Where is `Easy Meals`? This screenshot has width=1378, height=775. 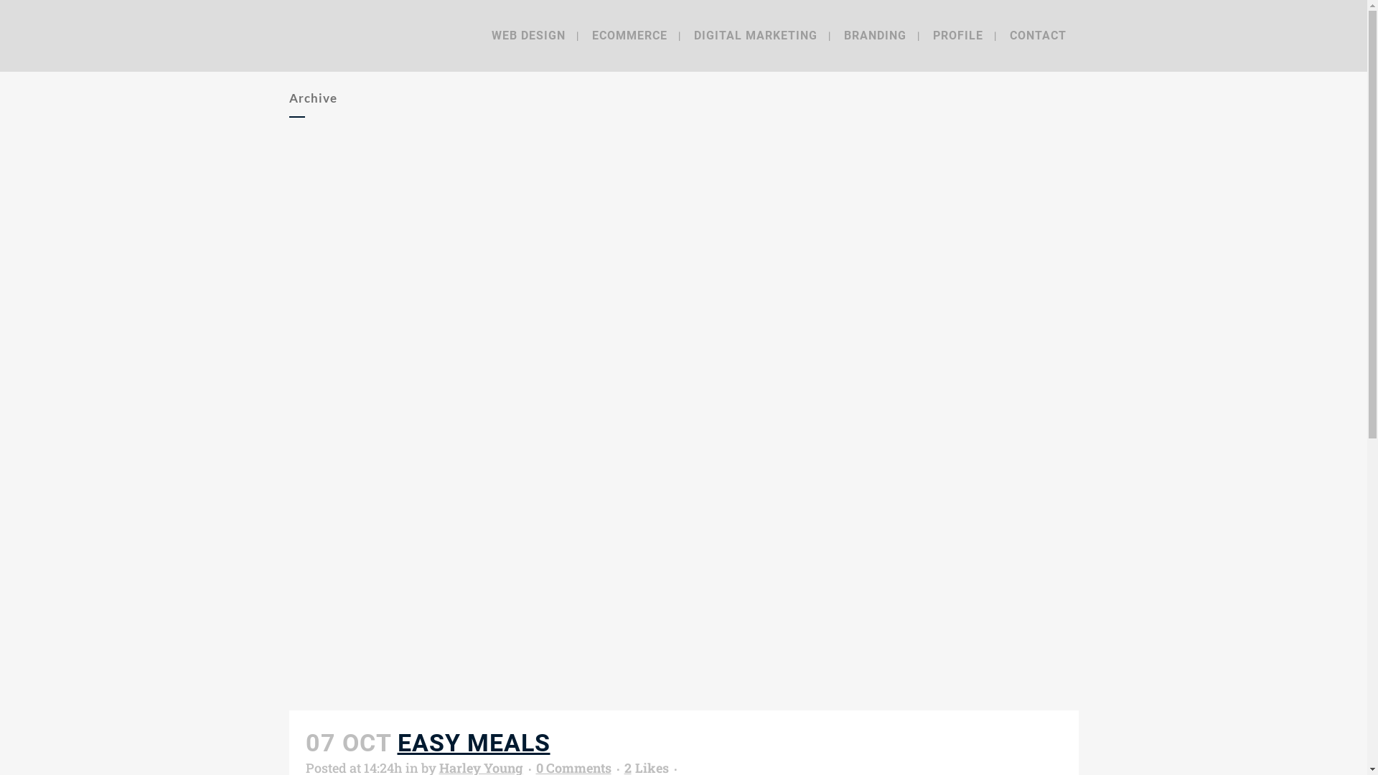
Easy Meals is located at coordinates (683, 427).